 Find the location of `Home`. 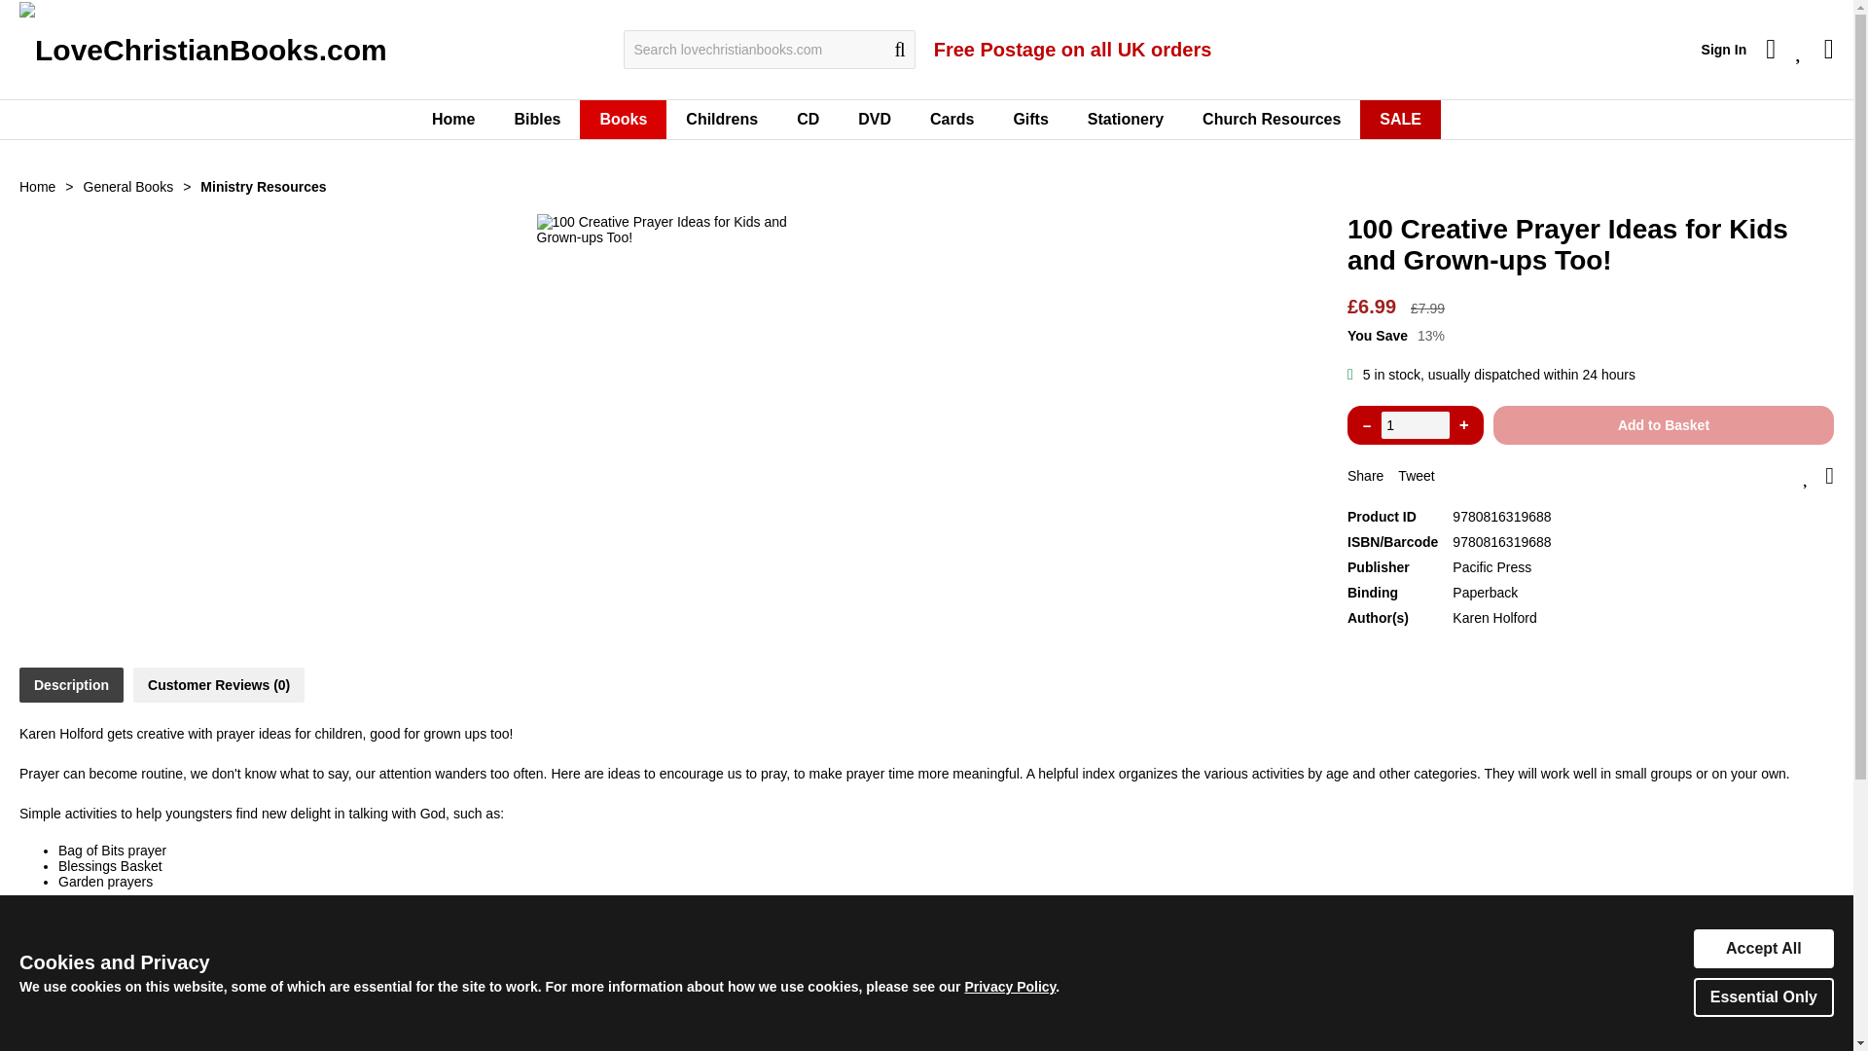

Home is located at coordinates (453, 119).